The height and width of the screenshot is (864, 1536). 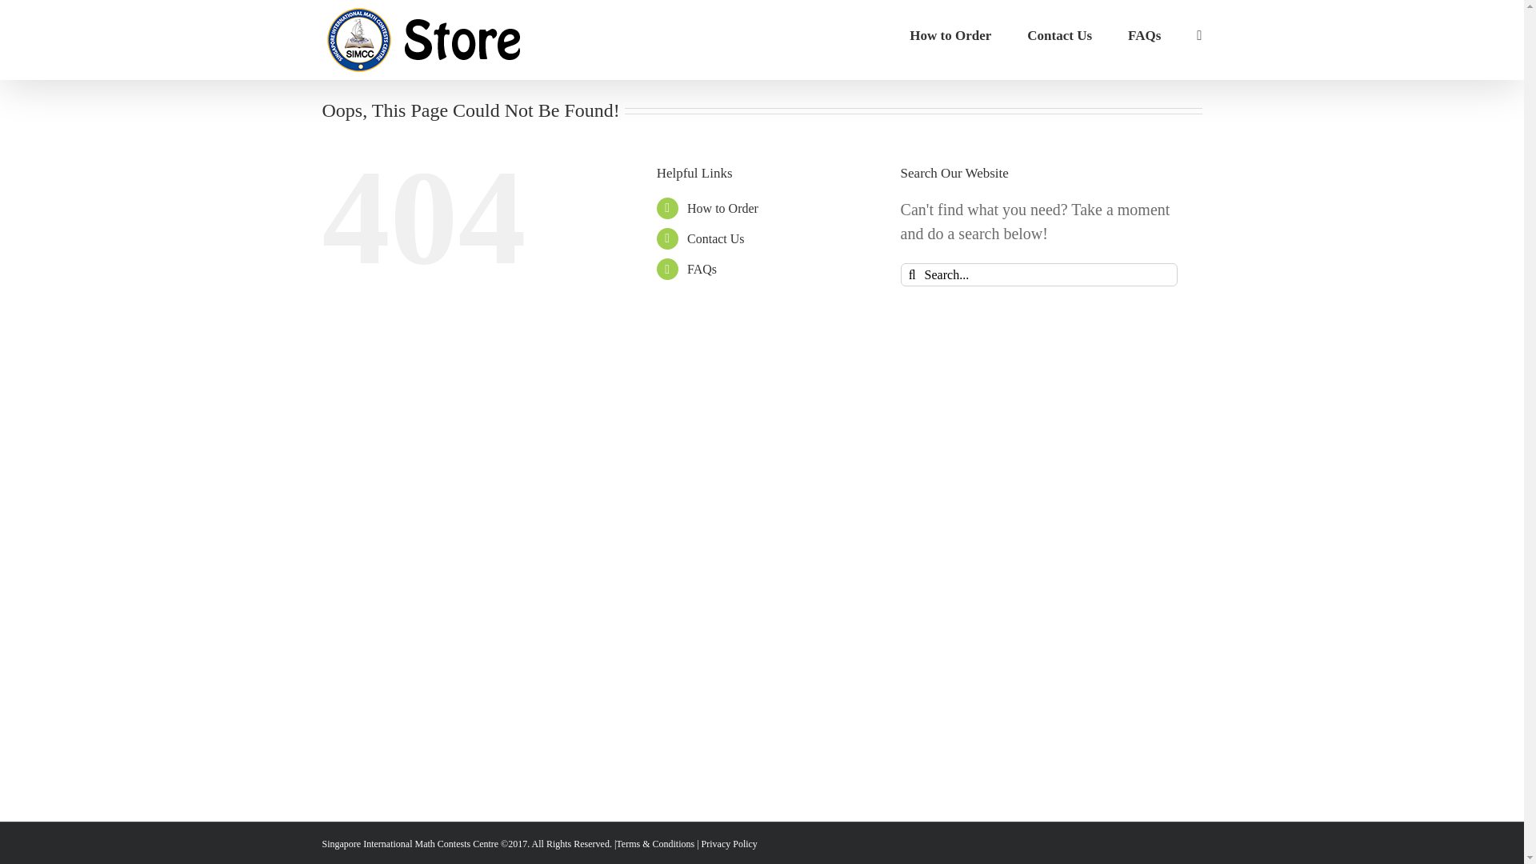 I want to click on Contact Us, so click(x=715, y=238).